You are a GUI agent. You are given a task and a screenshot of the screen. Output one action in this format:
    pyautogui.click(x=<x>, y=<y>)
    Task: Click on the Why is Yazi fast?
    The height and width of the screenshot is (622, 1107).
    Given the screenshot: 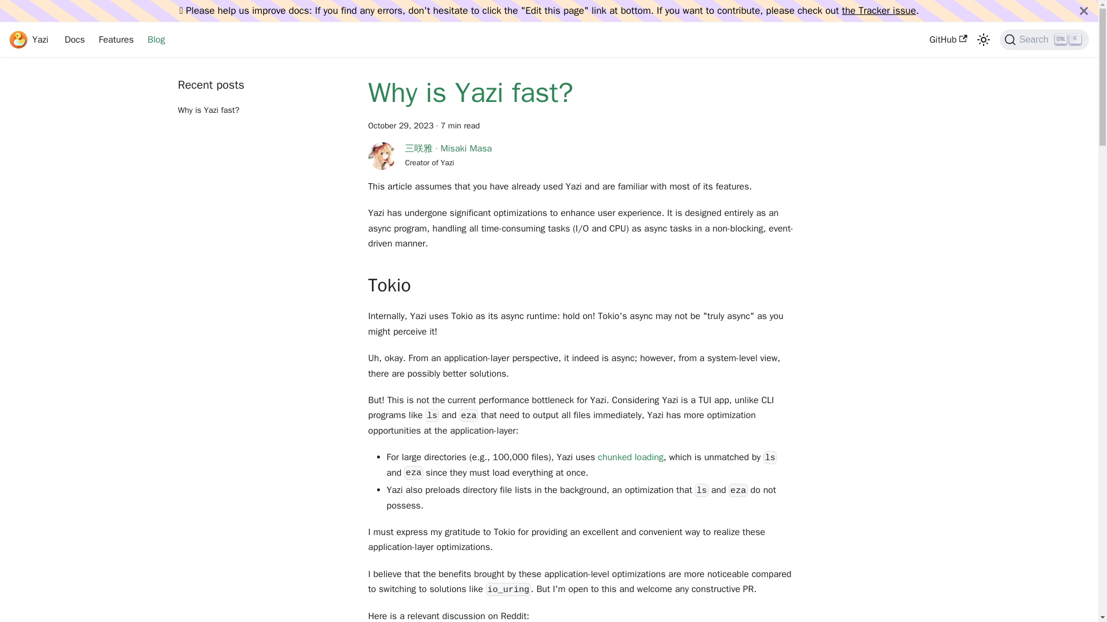 What is the action you would take?
    pyautogui.click(x=29, y=39)
    